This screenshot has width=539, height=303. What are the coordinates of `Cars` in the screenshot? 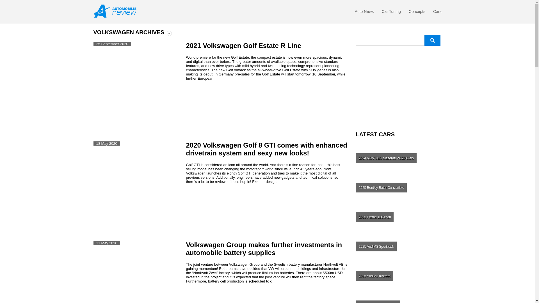 It's located at (437, 13).